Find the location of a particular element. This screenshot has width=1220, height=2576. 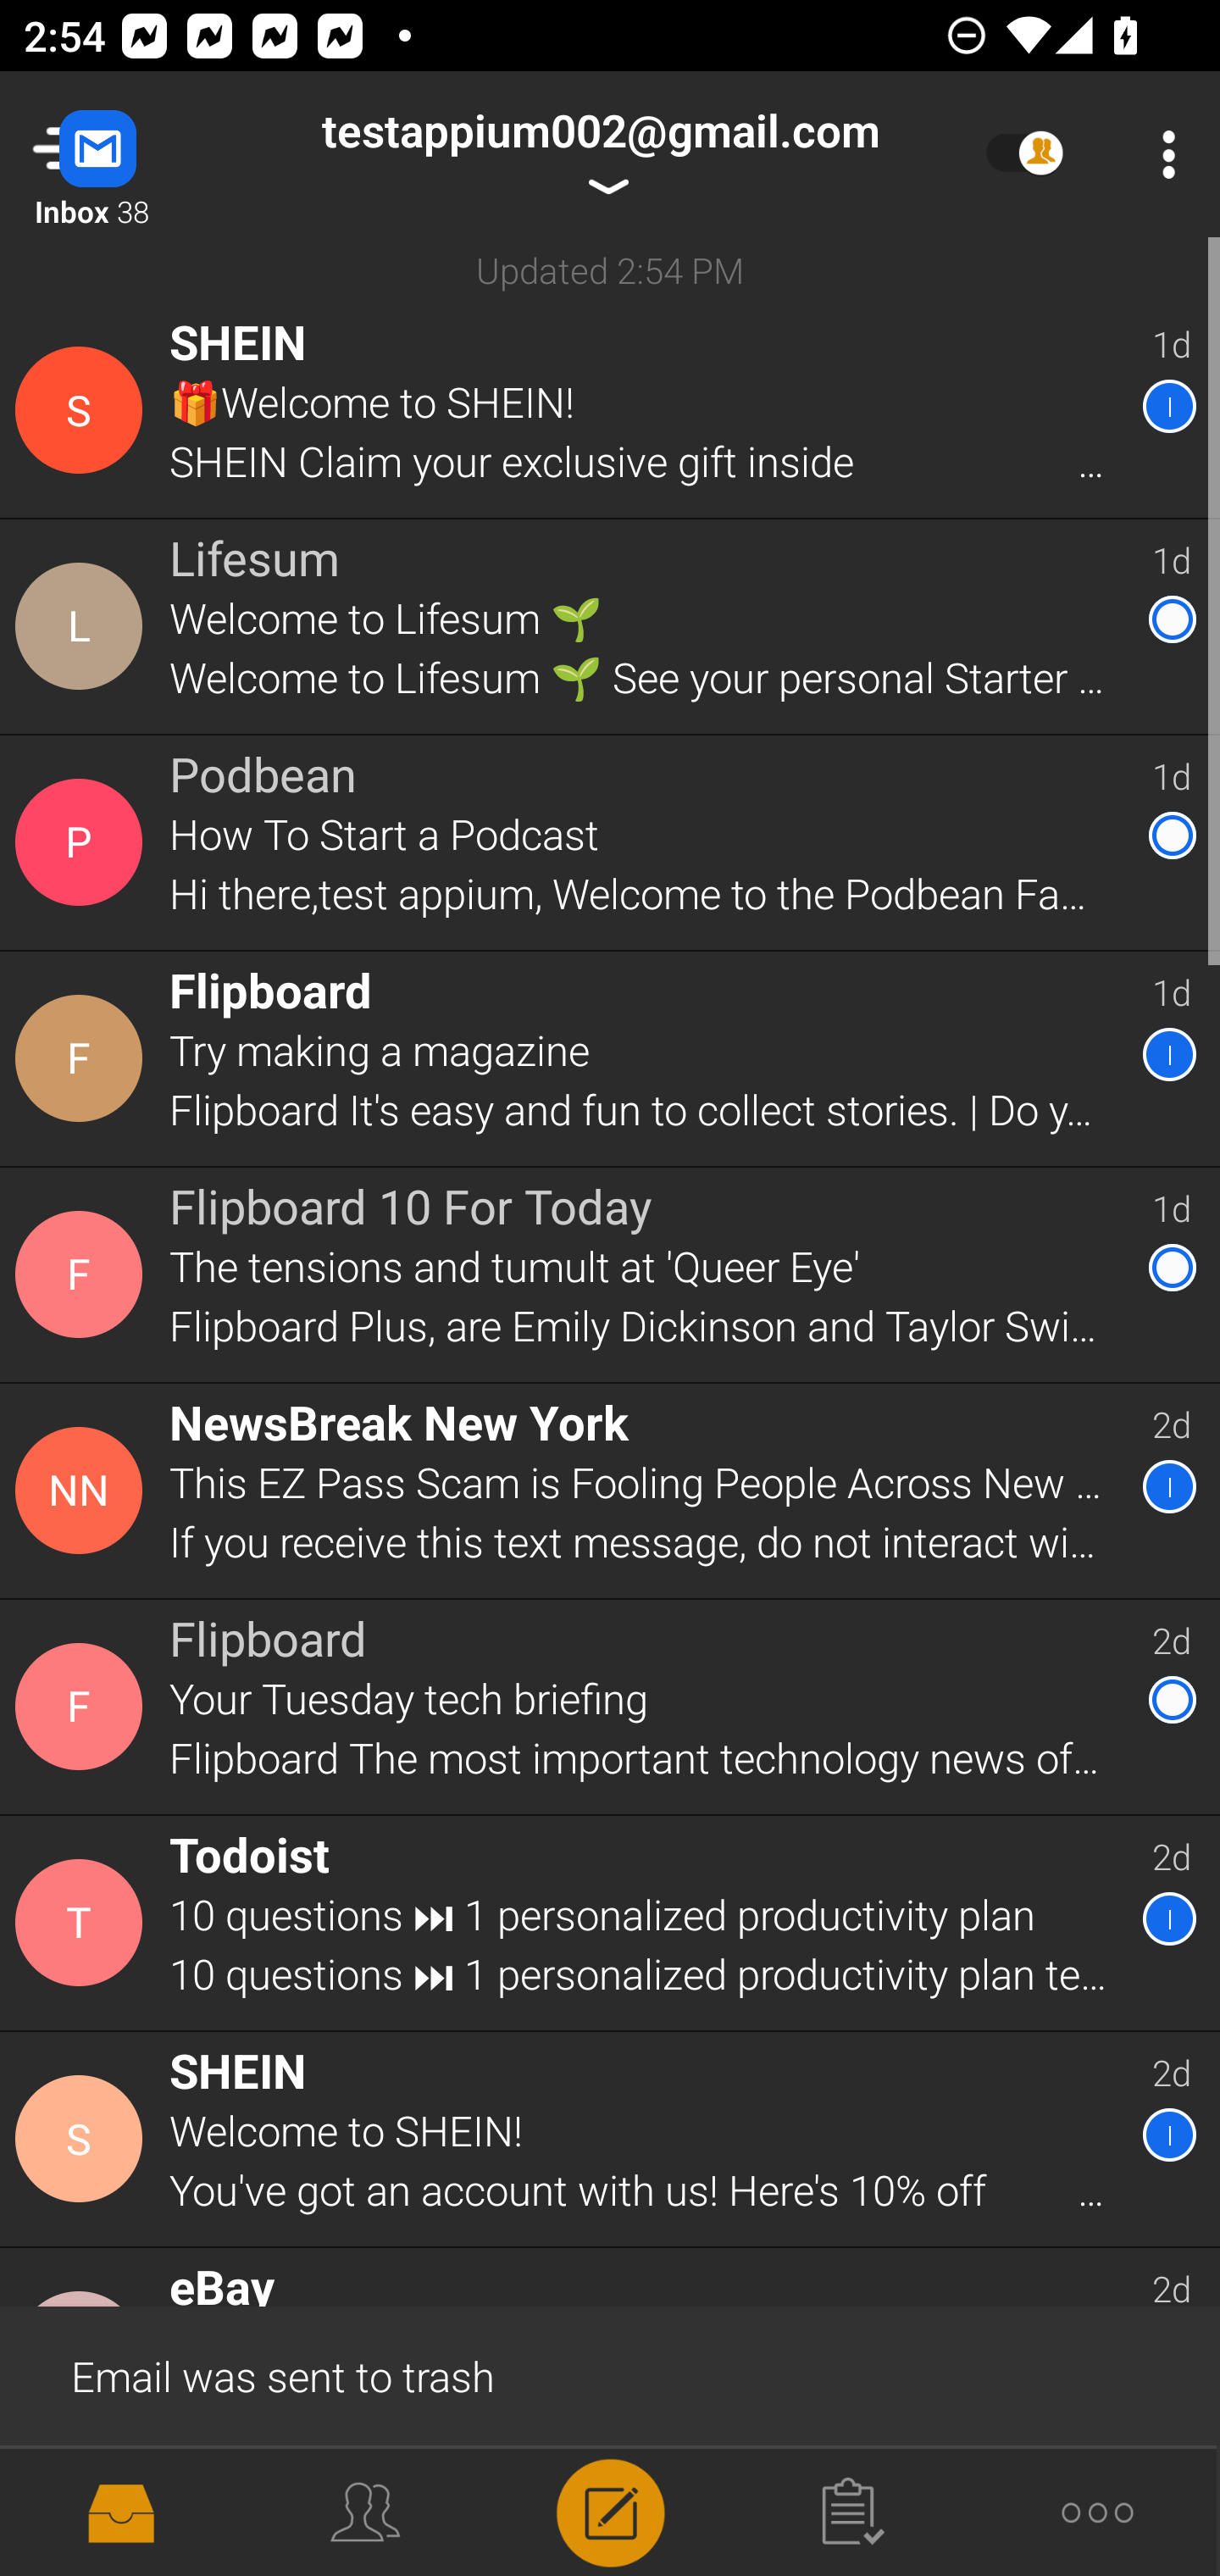

Email was sent to trash is located at coordinates (610, 2374).